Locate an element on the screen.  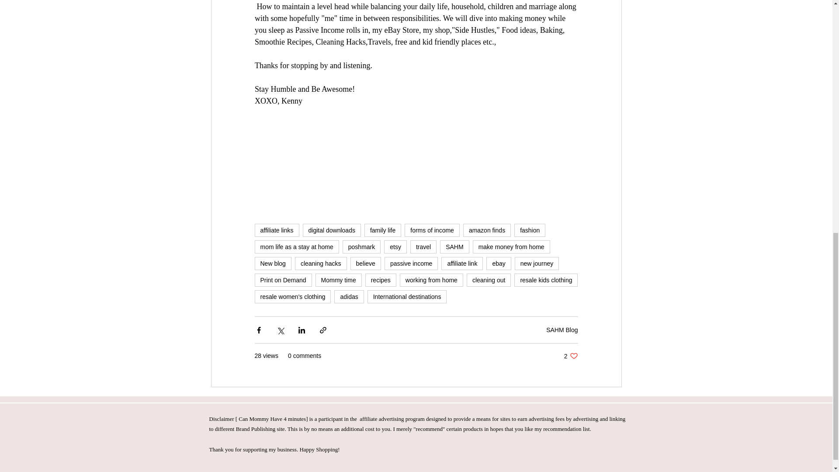
Print on Demand is located at coordinates (282, 280).